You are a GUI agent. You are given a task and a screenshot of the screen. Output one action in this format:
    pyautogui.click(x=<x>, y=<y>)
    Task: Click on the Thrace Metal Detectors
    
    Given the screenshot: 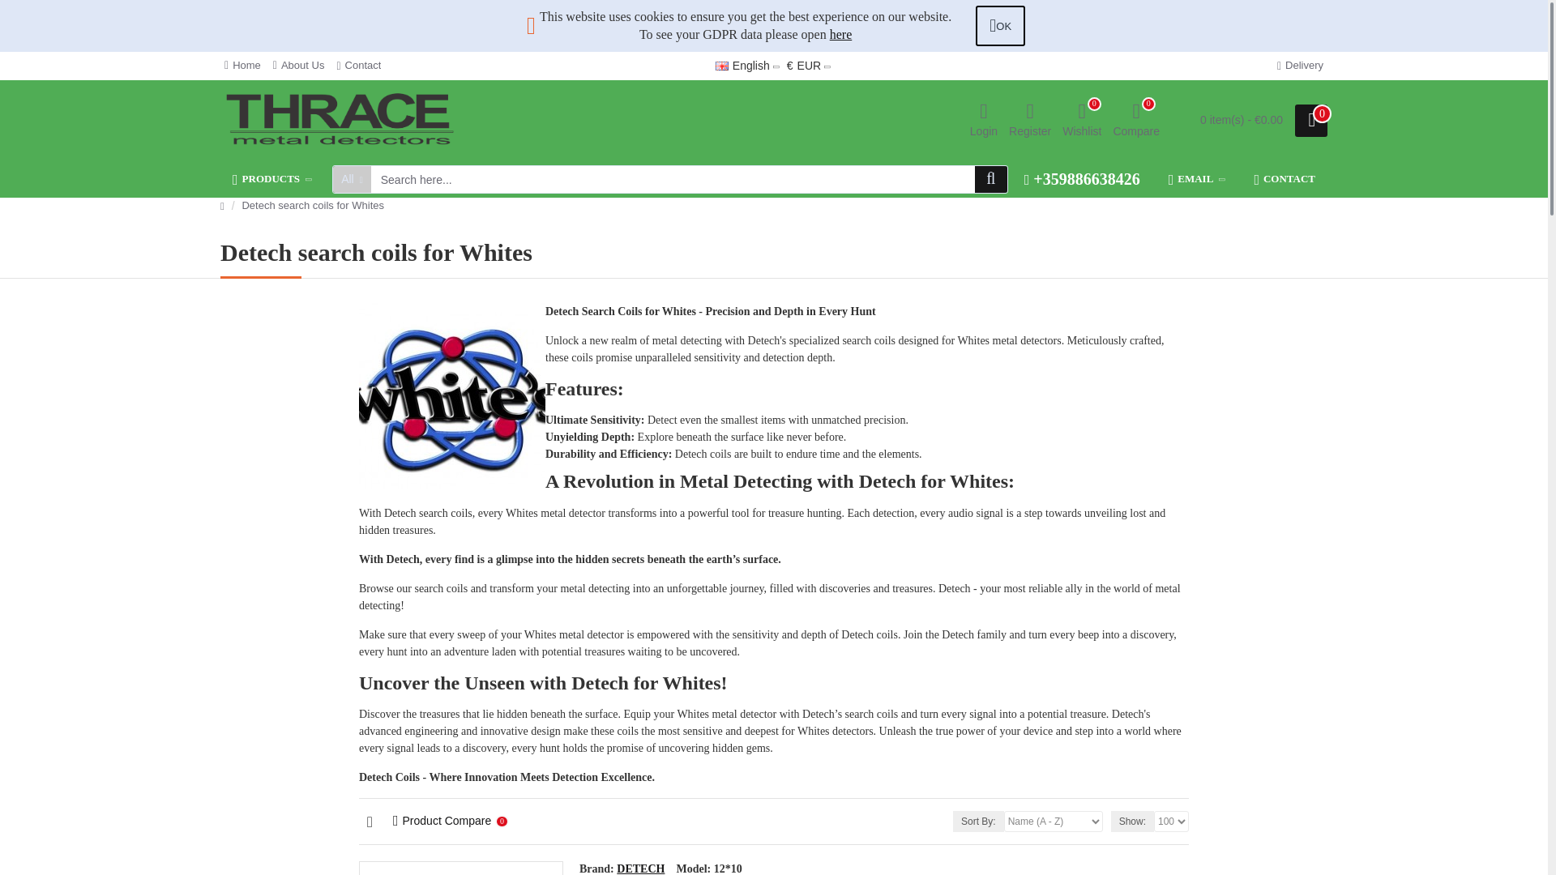 What is the action you would take?
    pyautogui.click(x=298, y=66)
    